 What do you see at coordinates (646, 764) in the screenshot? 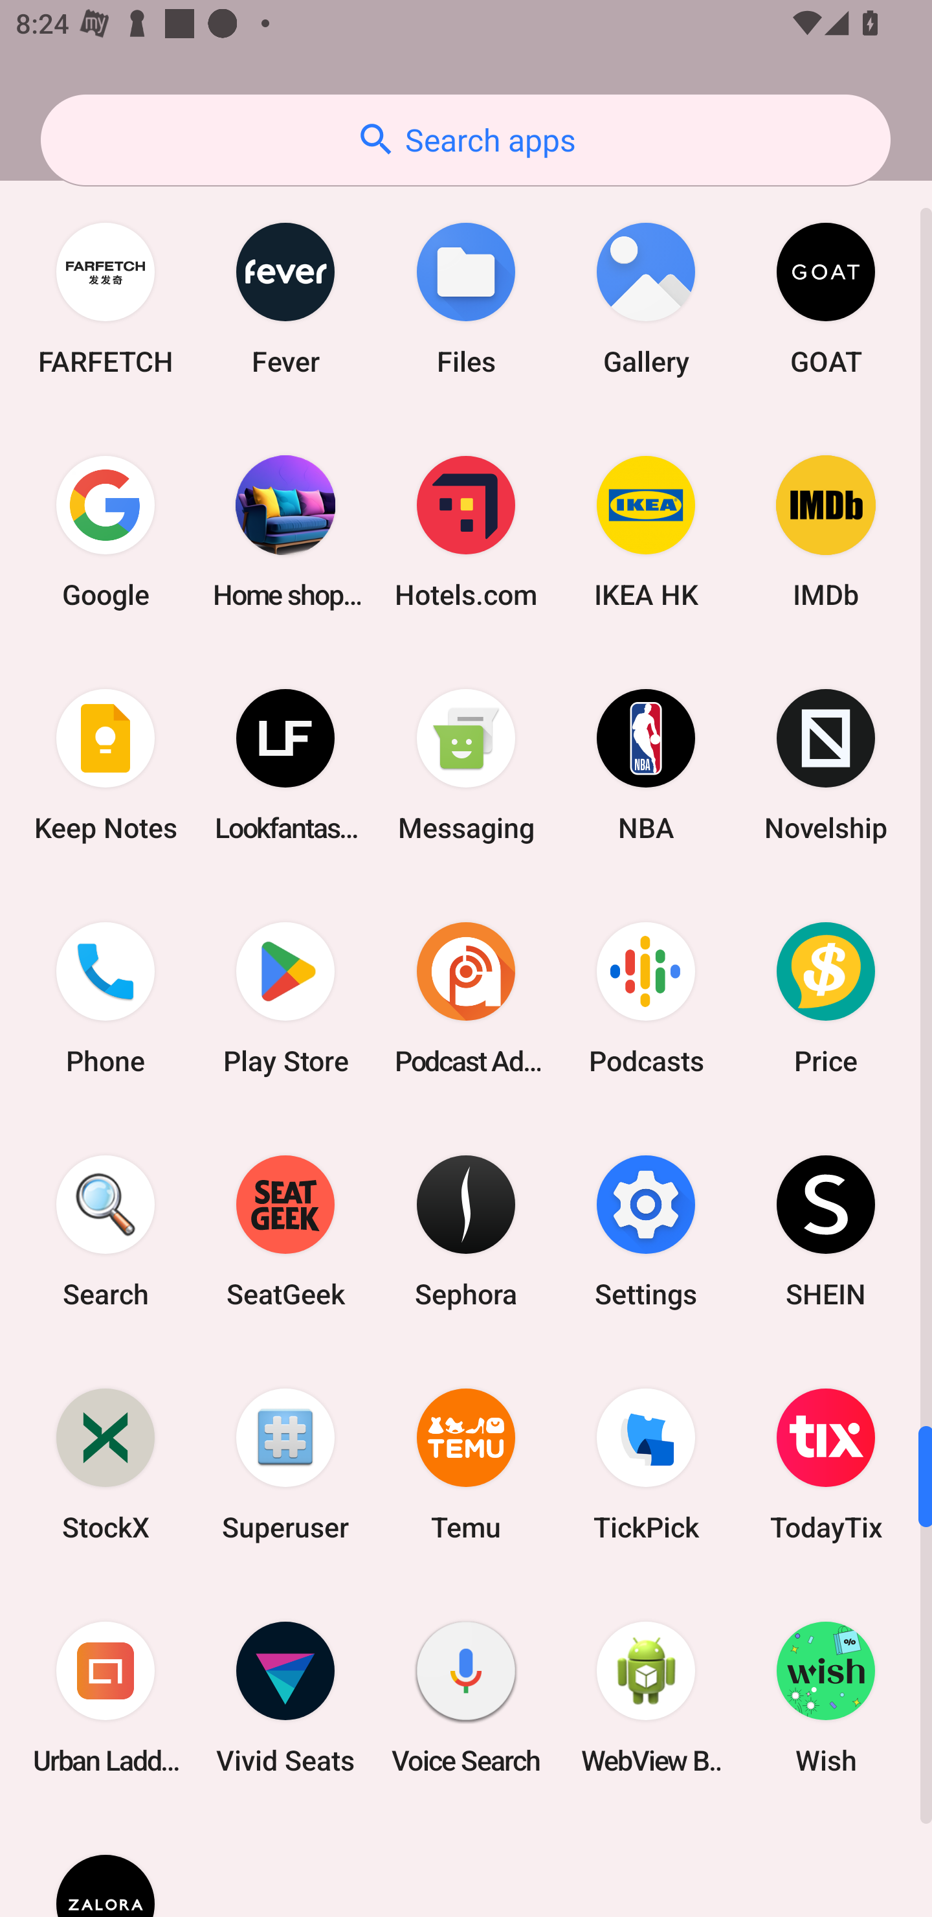
I see `NBA` at bounding box center [646, 764].